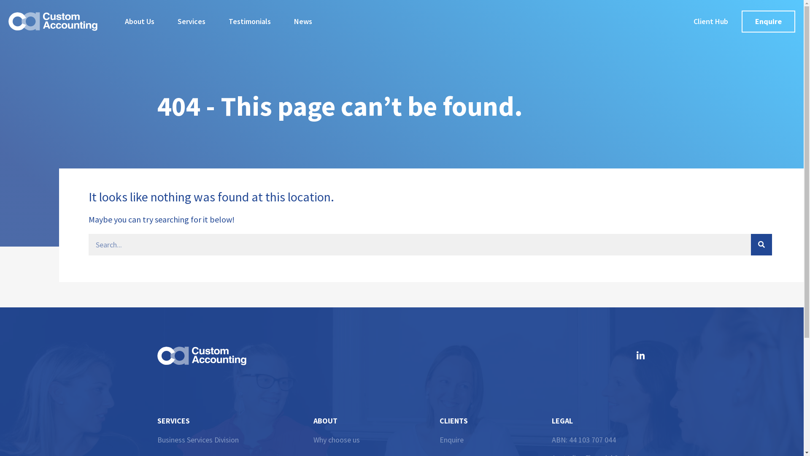  I want to click on Business Services Division, so click(197, 440).